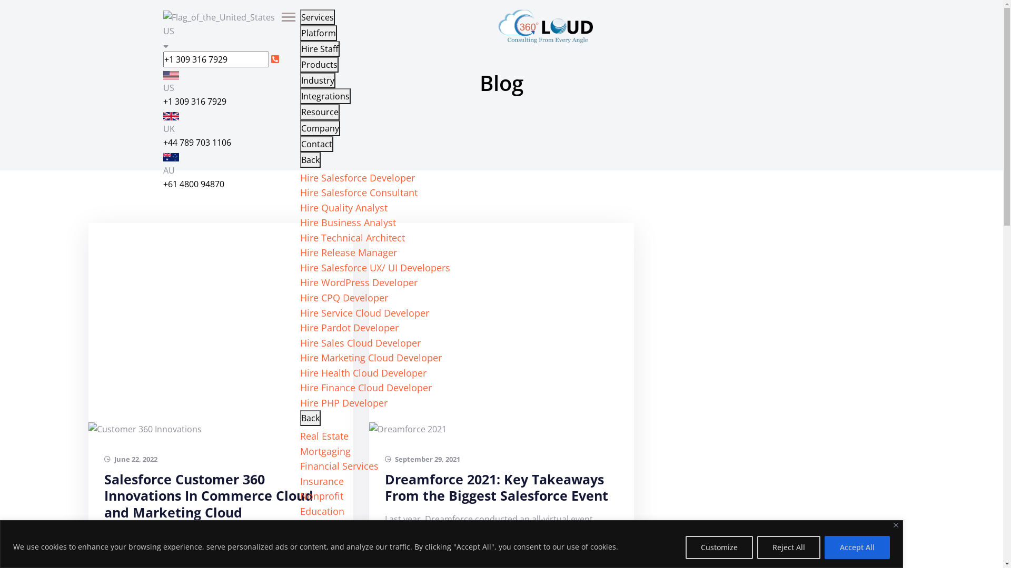 This screenshot has width=1011, height=568. What do you see at coordinates (344, 403) in the screenshot?
I see `Hire PHP Developer` at bounding box center [344, 403].